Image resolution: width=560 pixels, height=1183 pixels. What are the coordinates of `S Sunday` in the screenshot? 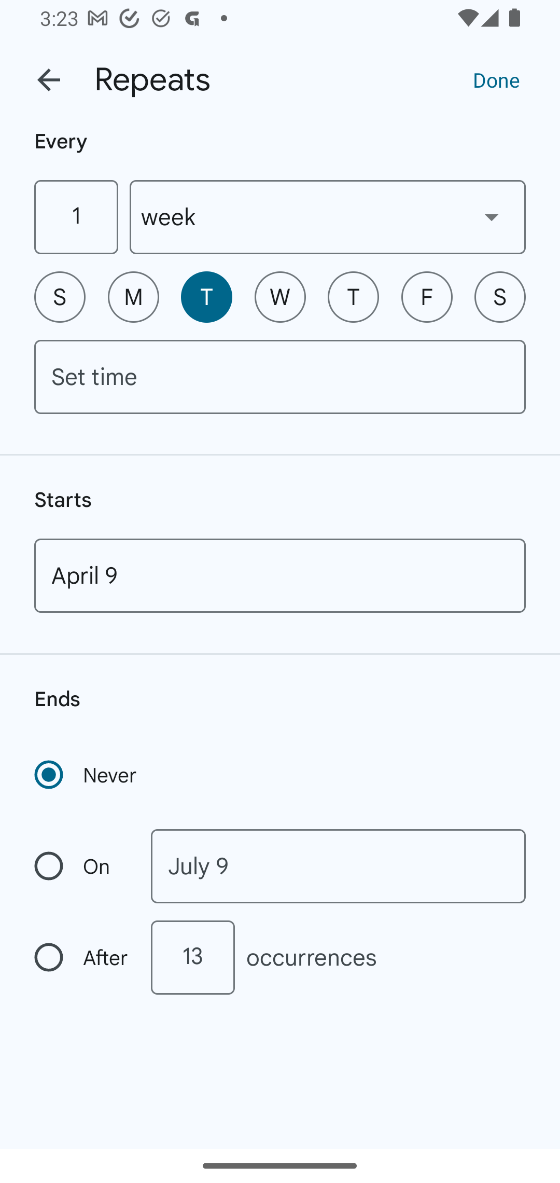 It's located at (60, 297).